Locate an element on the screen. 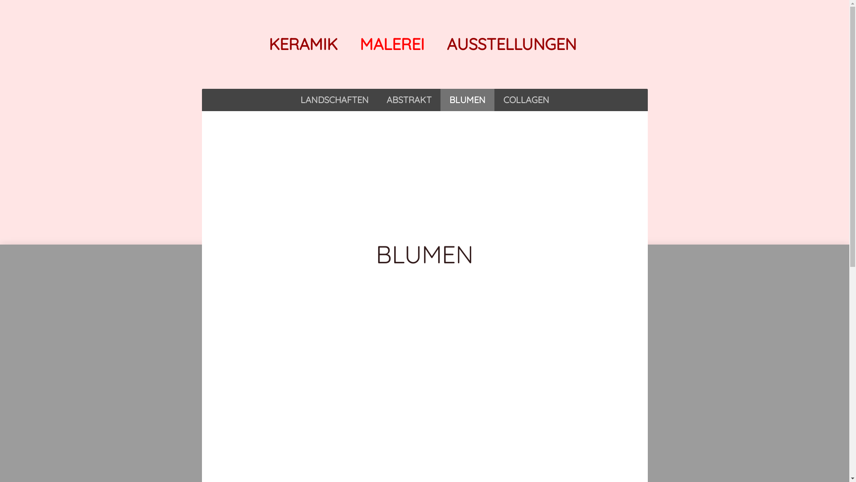 This screenshot has height=482, width=856. ABSTRAKT is located at coordinates (408, 100).